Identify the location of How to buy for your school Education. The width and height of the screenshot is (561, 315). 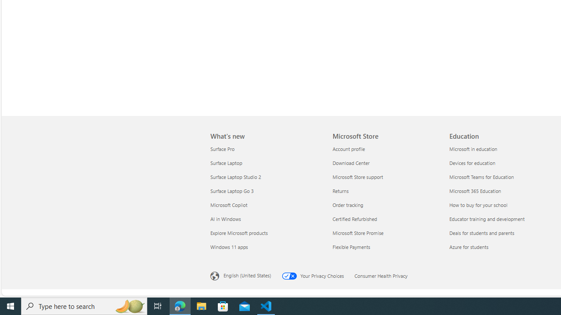
(479, 205).